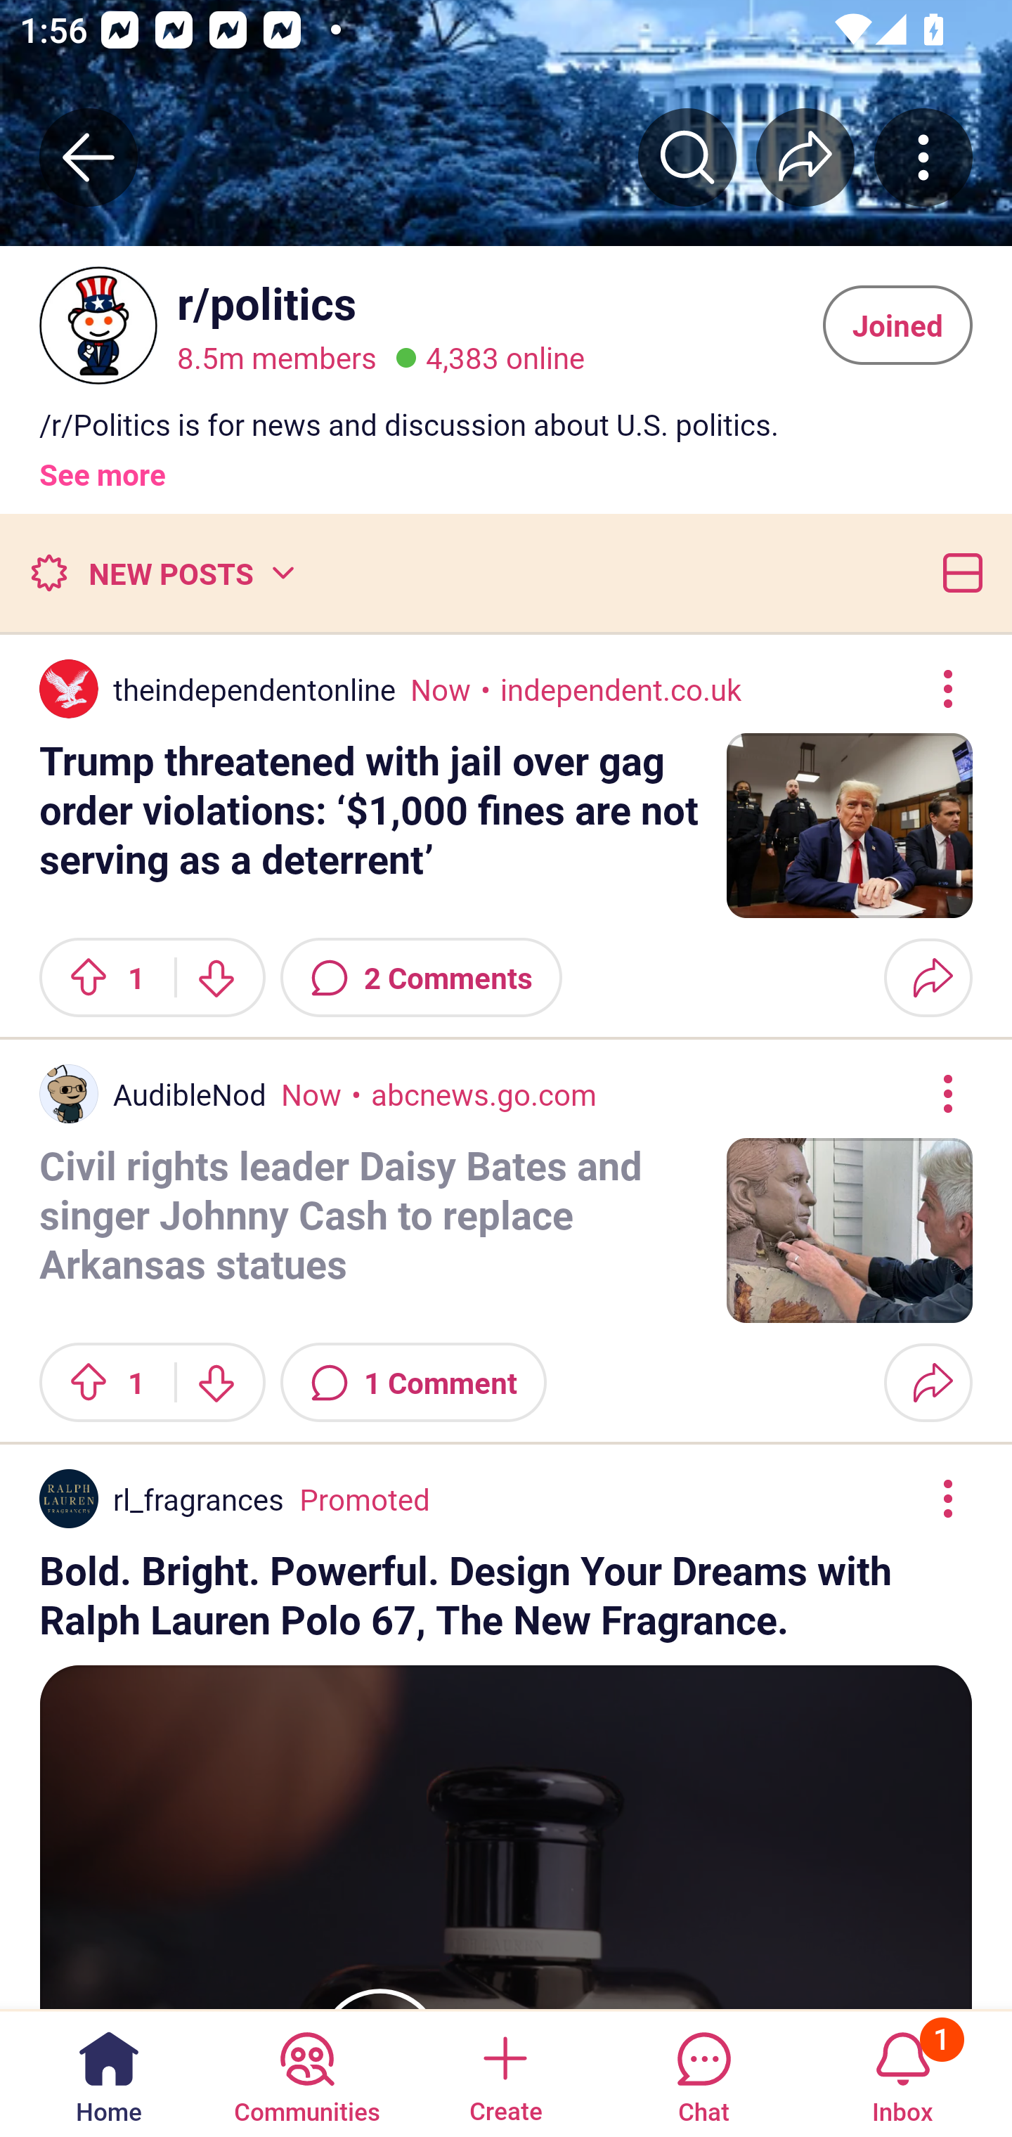 The image size is (1012, 2137). What do you see at coordinates (805, 157) in the screenshot?
I see `Share r/﻿politics` at bounding box center [805, 157].